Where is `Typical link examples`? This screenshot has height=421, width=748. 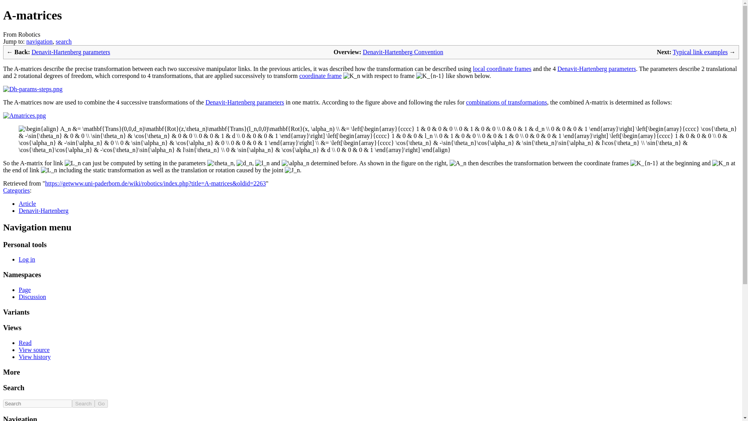
Typical link examples is located at coordinates (700, 52).